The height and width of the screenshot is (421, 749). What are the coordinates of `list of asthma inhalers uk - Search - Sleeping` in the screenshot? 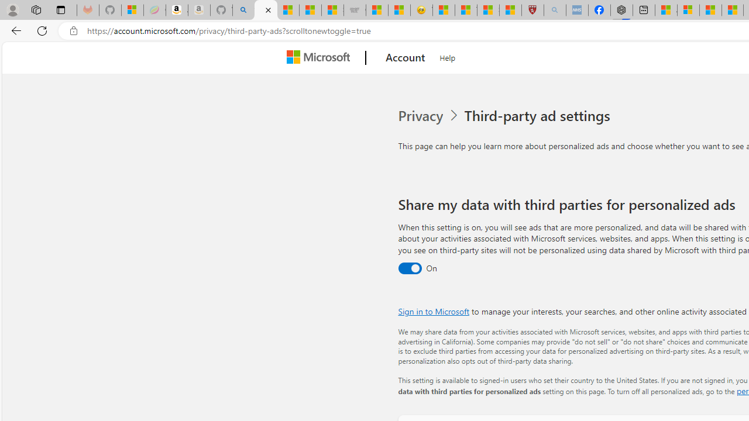 It's located at (555, 11).